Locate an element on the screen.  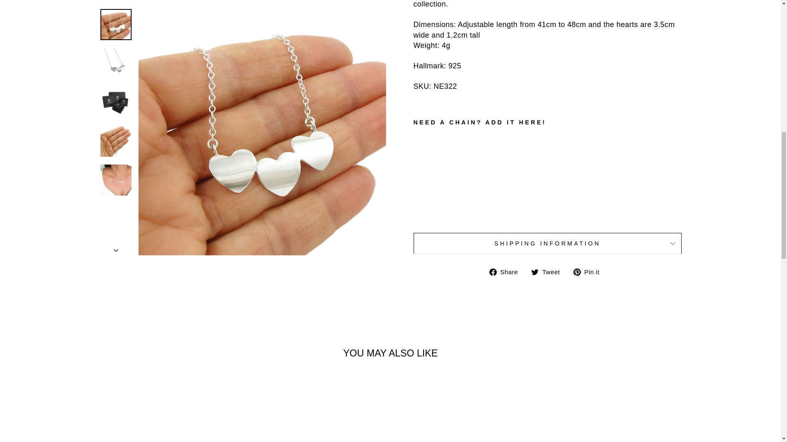
Tweet on Twitter is located at coordinates (548, 272).